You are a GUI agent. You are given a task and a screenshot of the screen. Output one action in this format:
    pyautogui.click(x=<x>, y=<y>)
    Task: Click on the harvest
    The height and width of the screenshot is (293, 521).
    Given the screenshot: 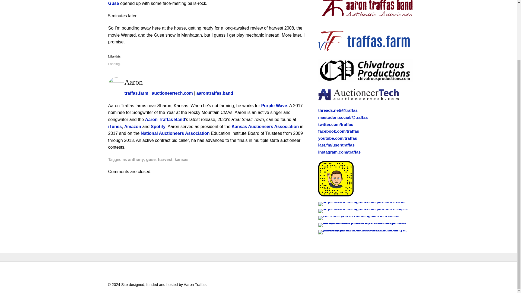 What is the action you would take?
    pyautogui.click(x=165, y=159)
    